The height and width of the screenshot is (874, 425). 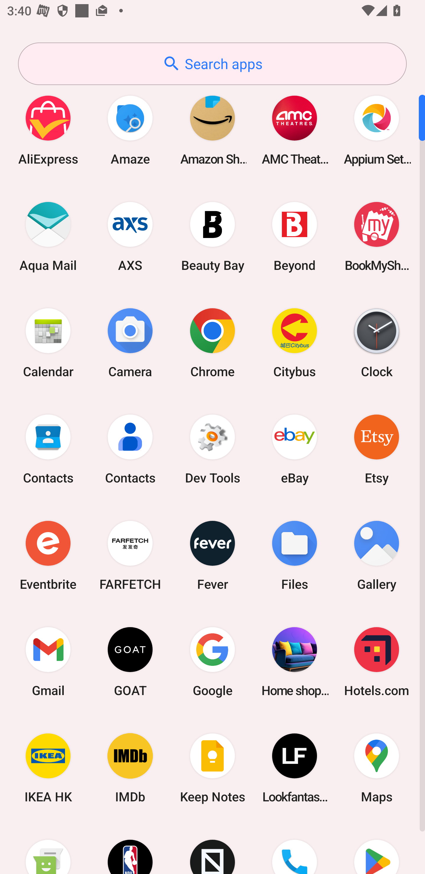 I want to click on Amazon Shopping, so click(x=212, y=130).